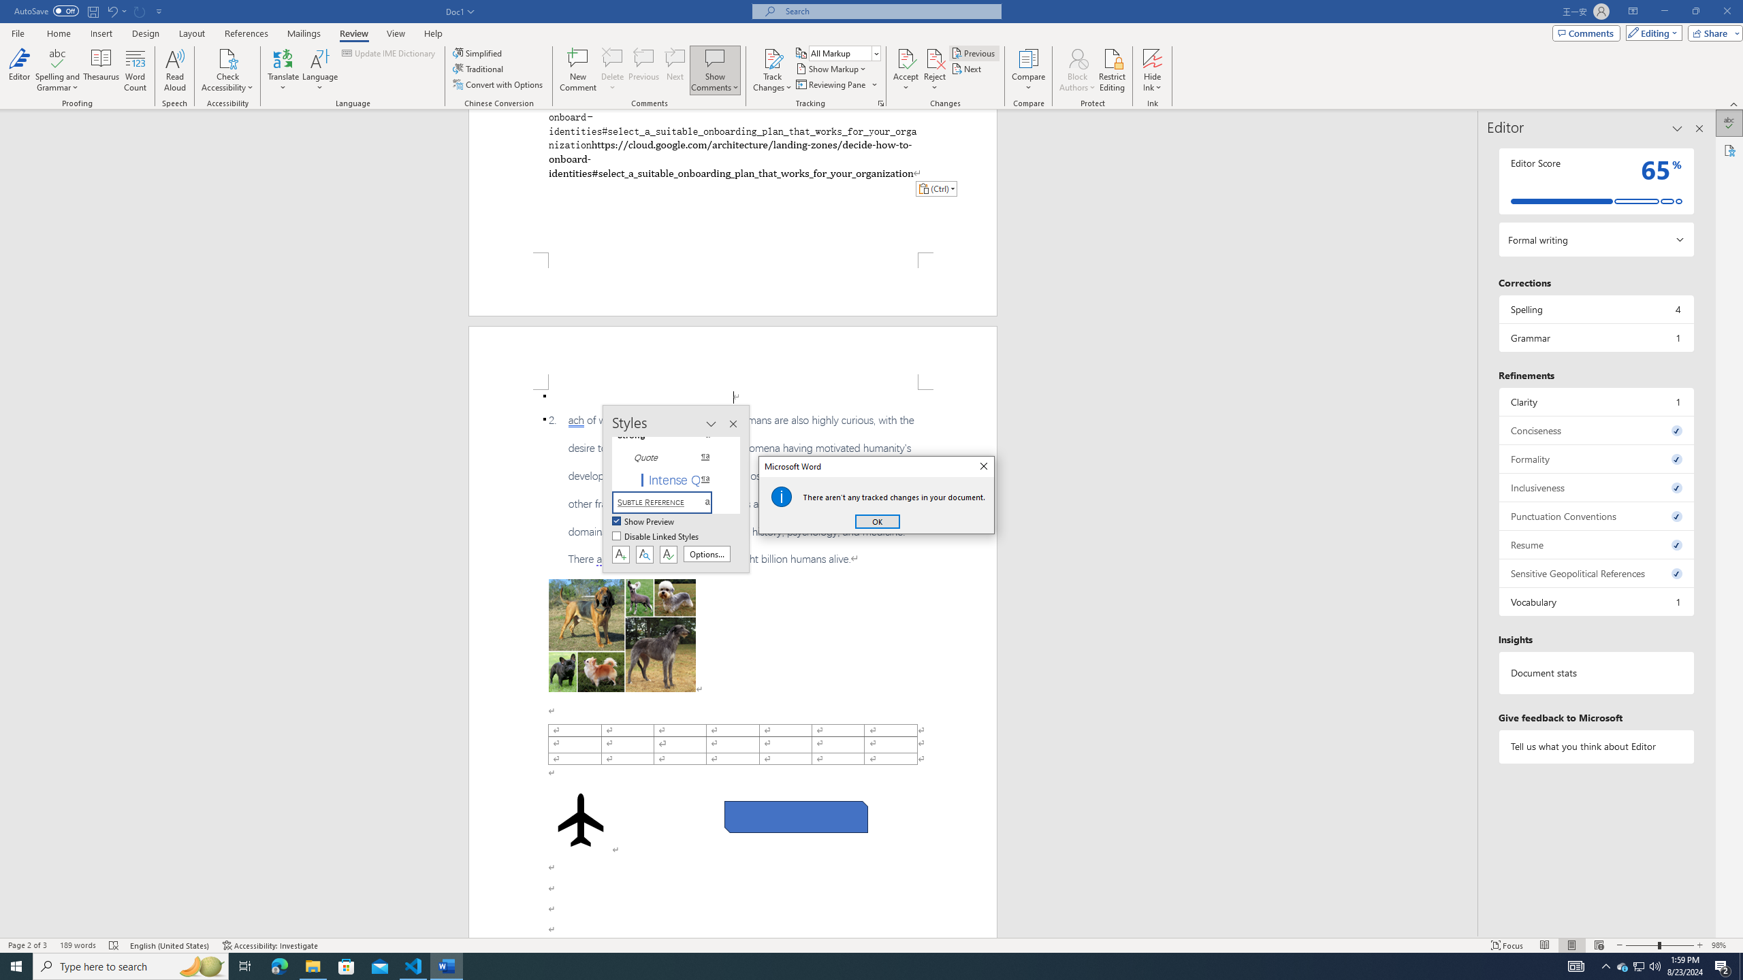 The image size is (1743, 980). I want to click on Display for Review, so click(844, 53).